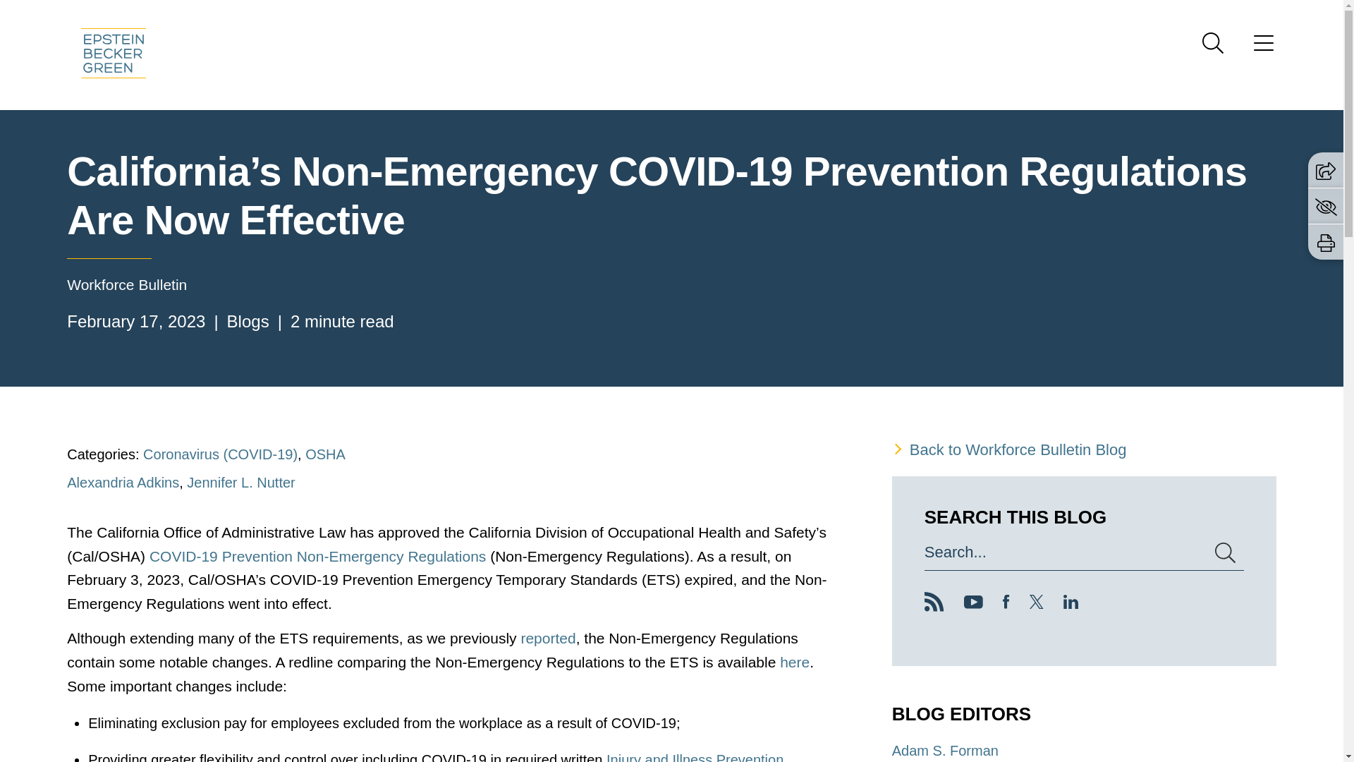  Describe the element at coordinates (547, 638) in the screenshot. I see `reported` at that location.